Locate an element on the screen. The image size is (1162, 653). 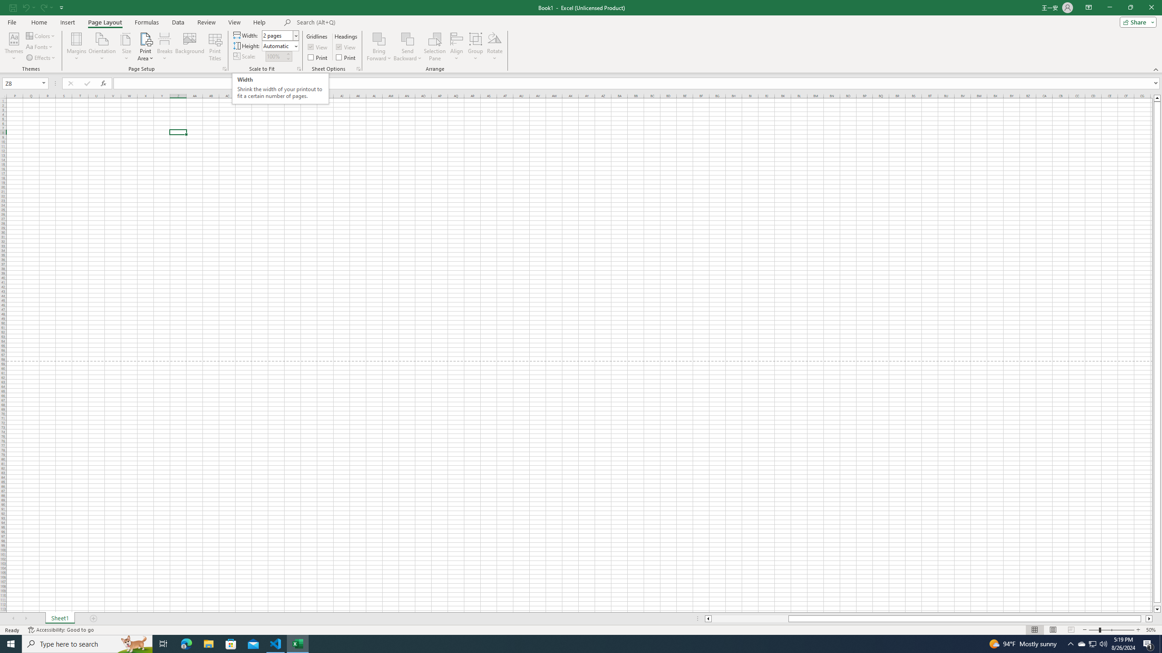
Redo is located at coordinates (43, 7).